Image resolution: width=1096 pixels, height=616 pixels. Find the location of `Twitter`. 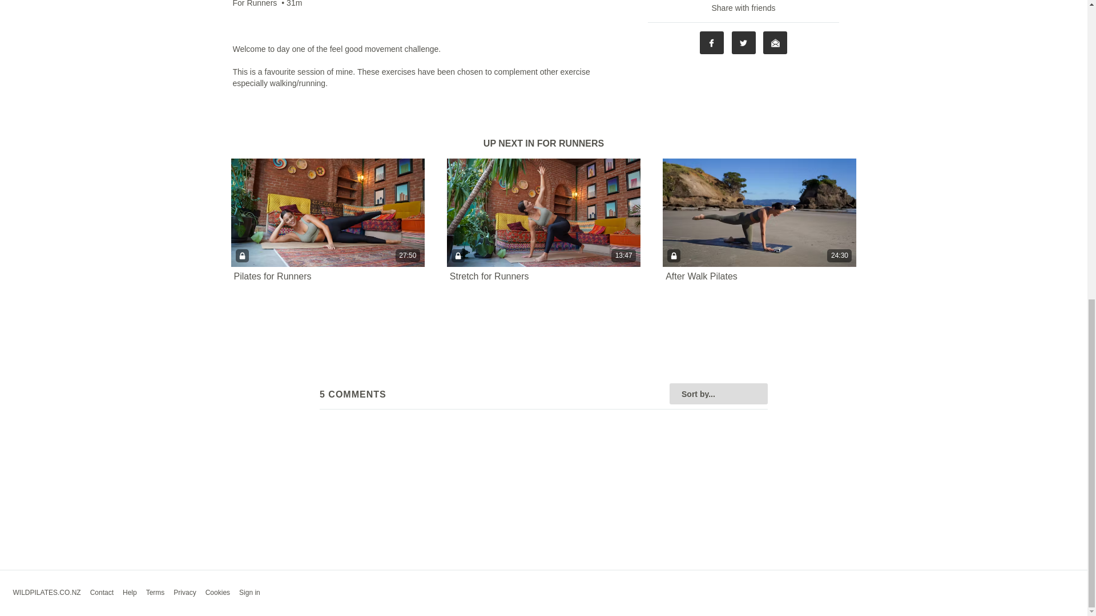

Twitter is located at coordinates (744, 43).